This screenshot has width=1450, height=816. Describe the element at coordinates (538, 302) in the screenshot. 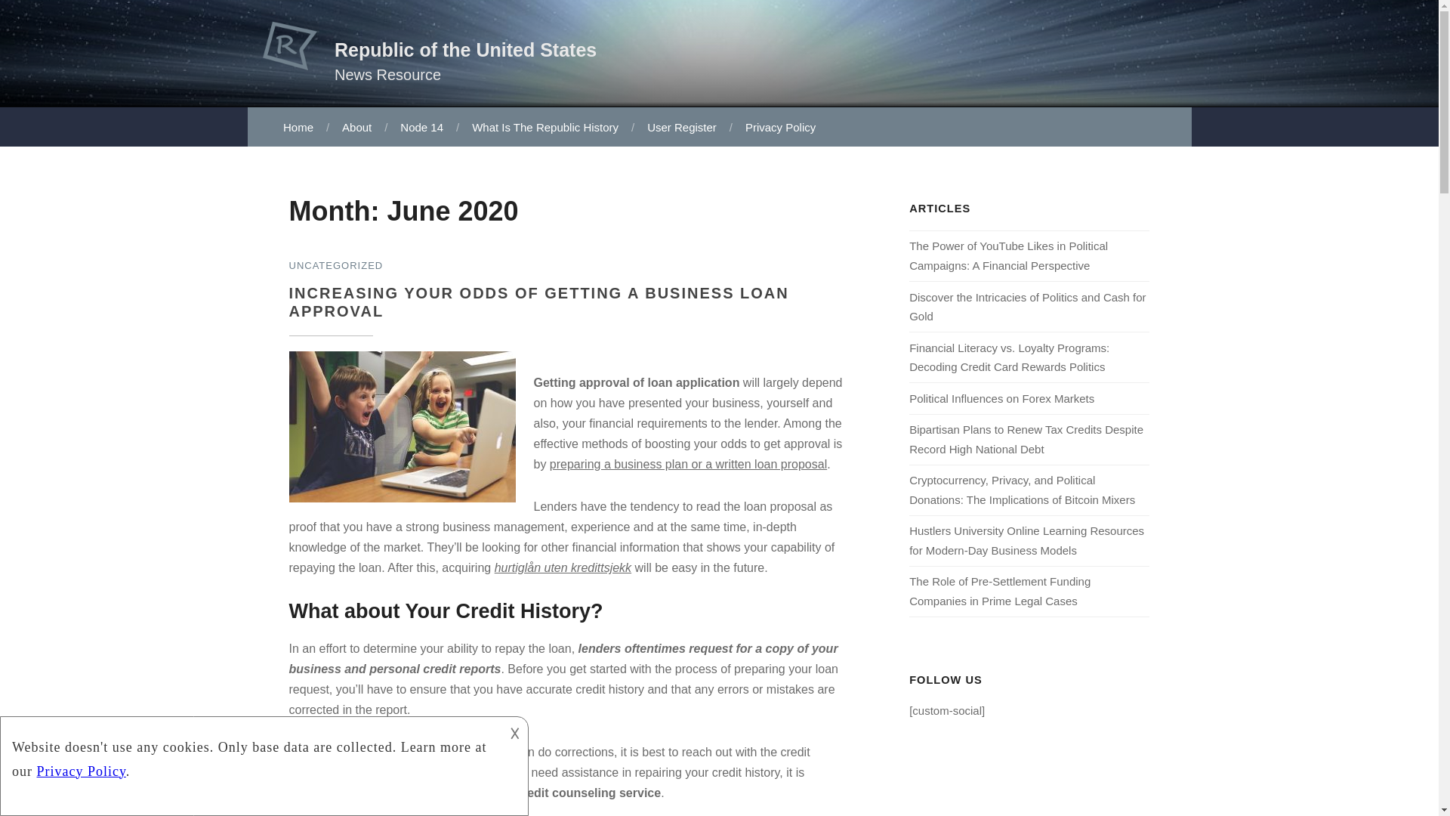

I see `INCREASING YOUR ODDS OF GETTING A BUSINESS LOAN APPROVAL` at that location.